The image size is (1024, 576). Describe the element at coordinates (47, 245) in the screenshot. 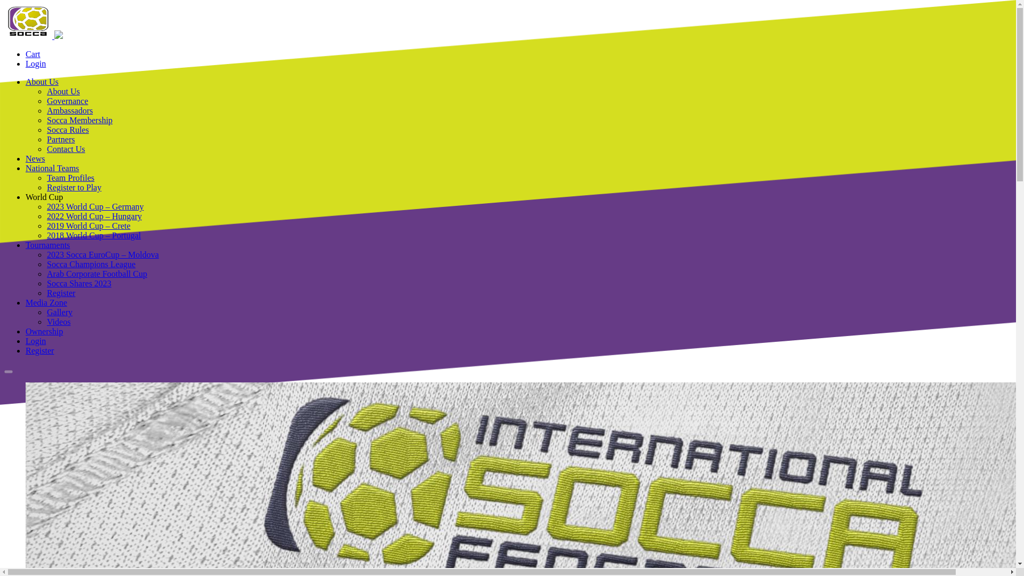

I see `Tournaments` at that location.